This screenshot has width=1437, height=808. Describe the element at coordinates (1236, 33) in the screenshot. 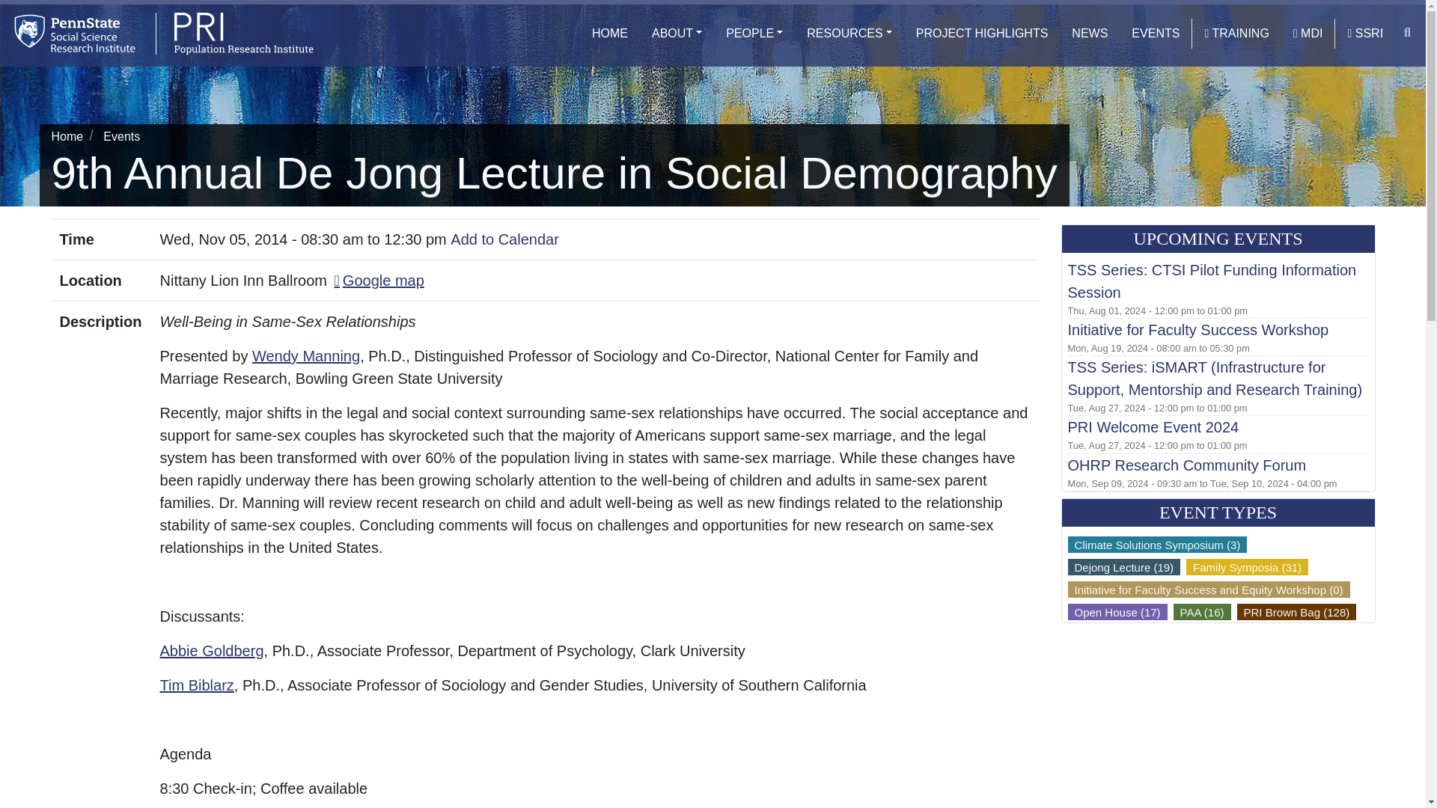

I see `TRAINING` at that location.